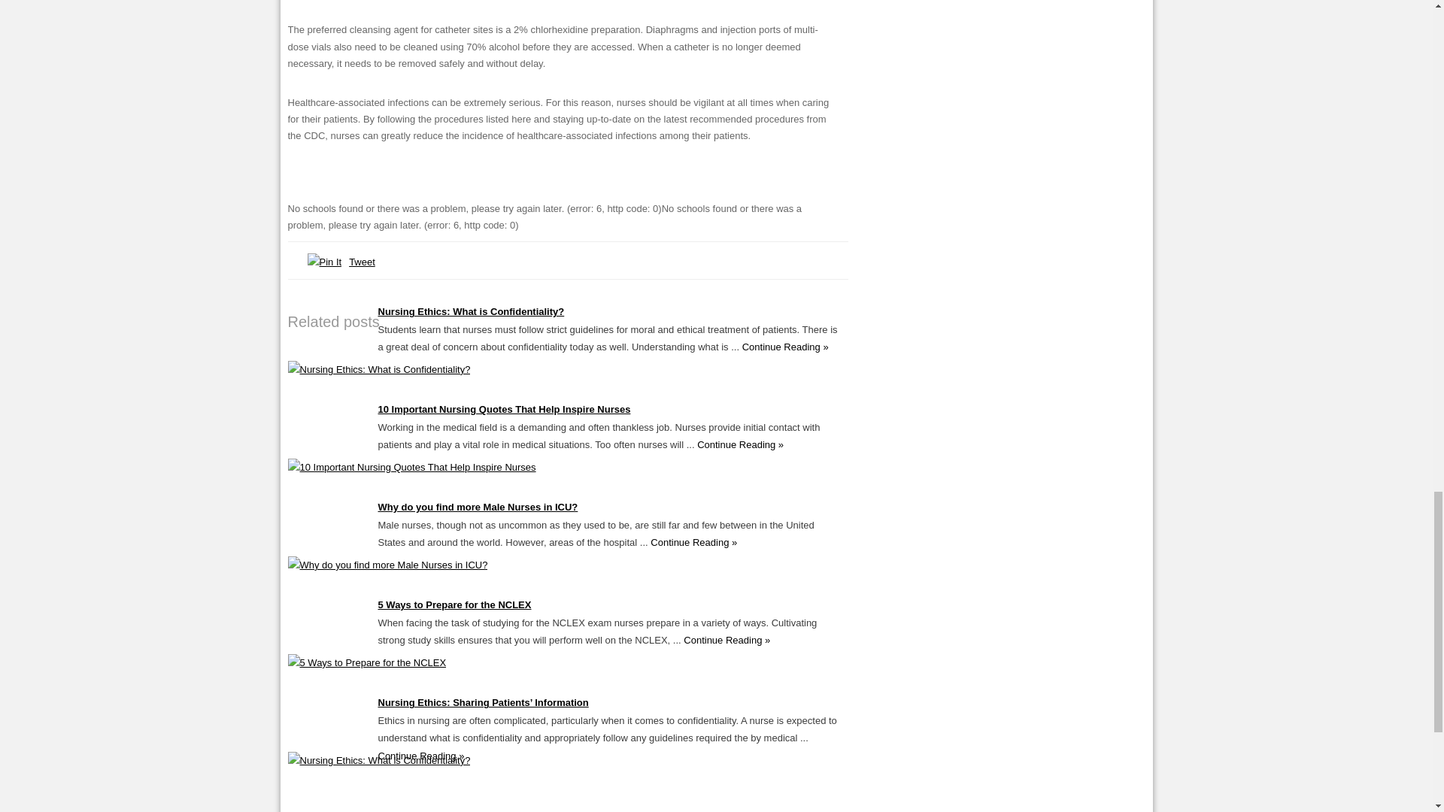 The height and width of the screenshot is (812, 1444). Describe the element at coordinates (379, 368) in the screenshot. I see `Nursing Ethics: What is Confidentiality?` at that location.